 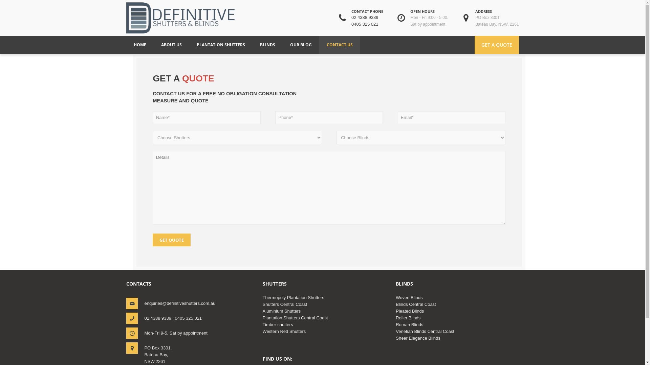 I want to click on 0405 325 021, so click(x=365, y=24).